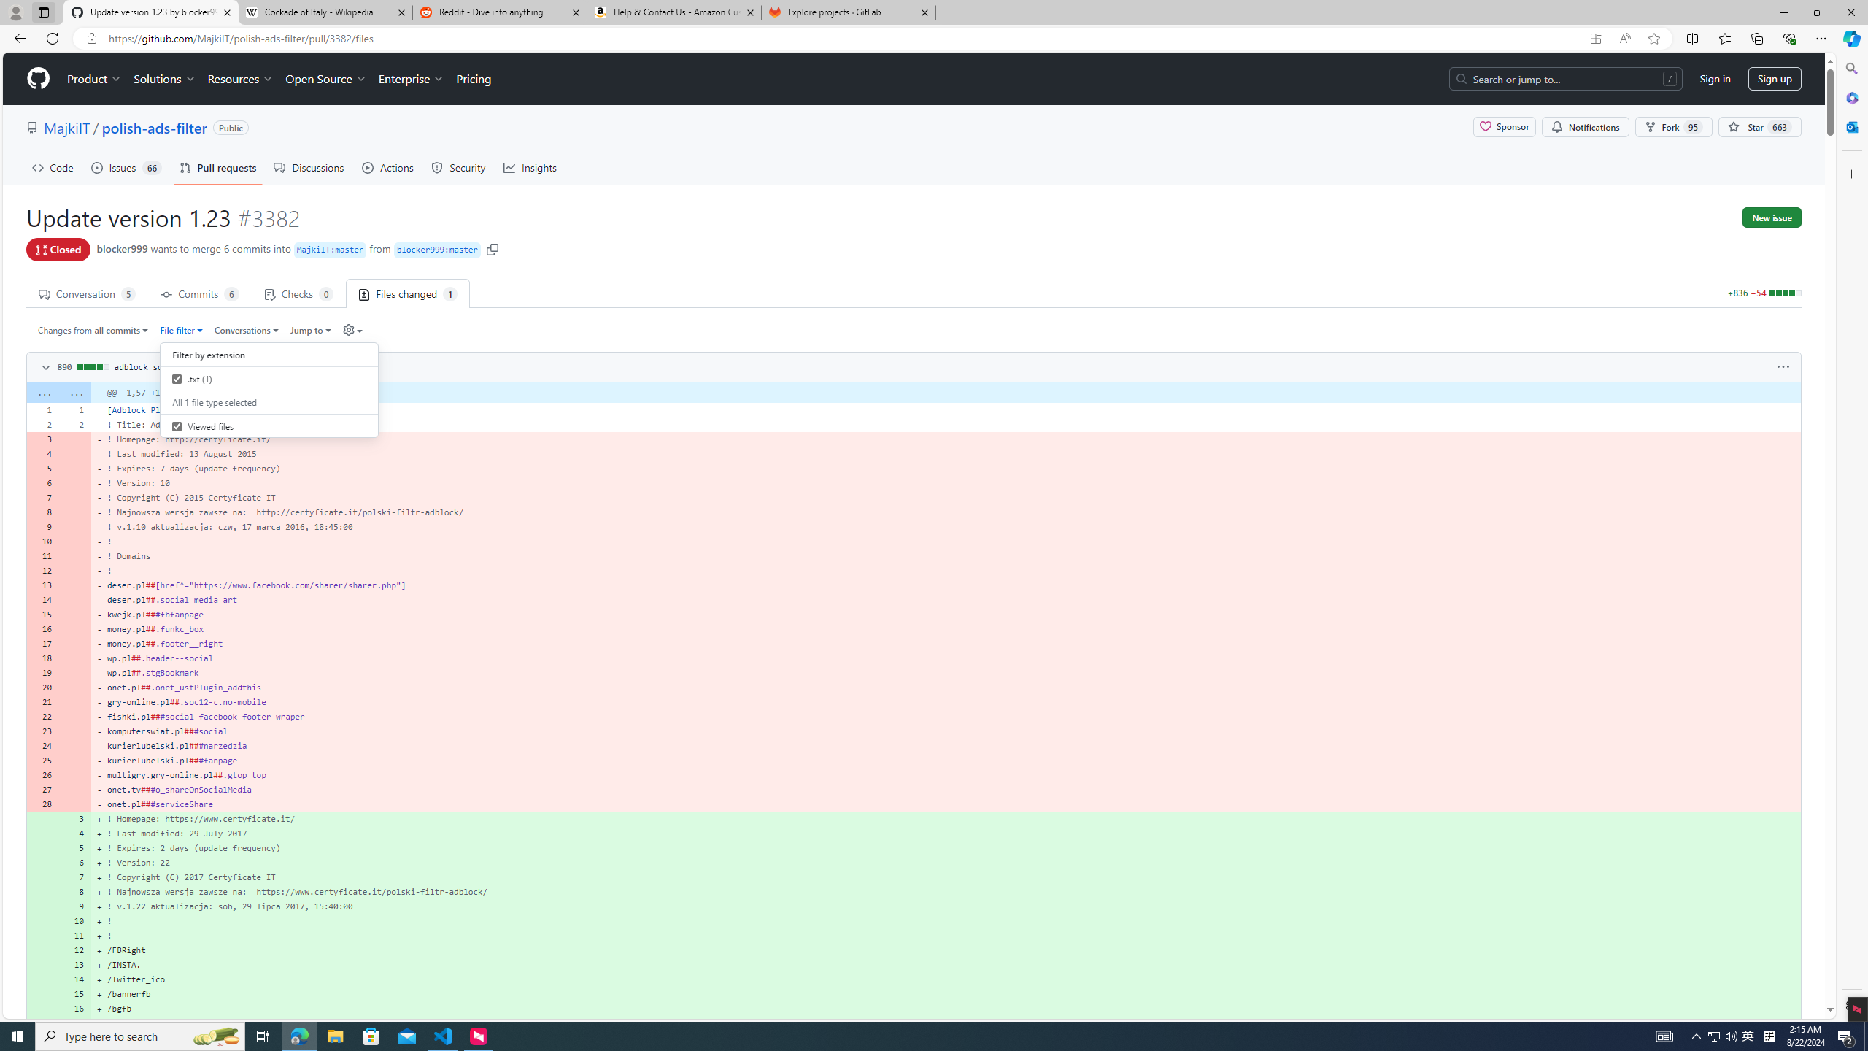 This screenshot has height=1051, width=1868. I want to click on ..., so click(75, 393).